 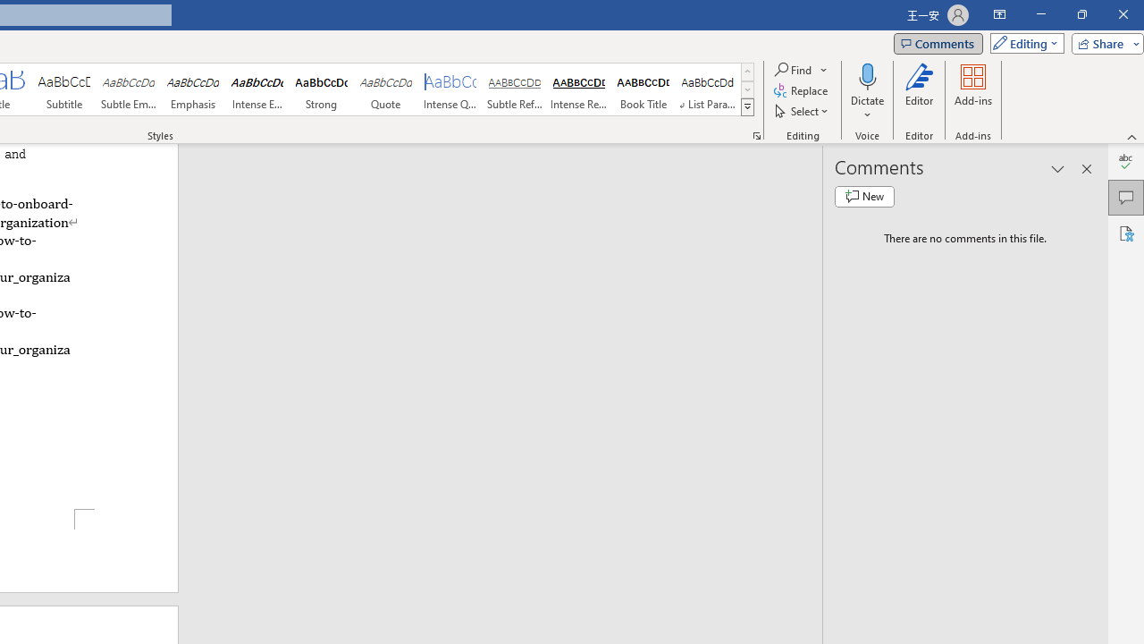 I want to click on Find, so click(x=801, y=70).